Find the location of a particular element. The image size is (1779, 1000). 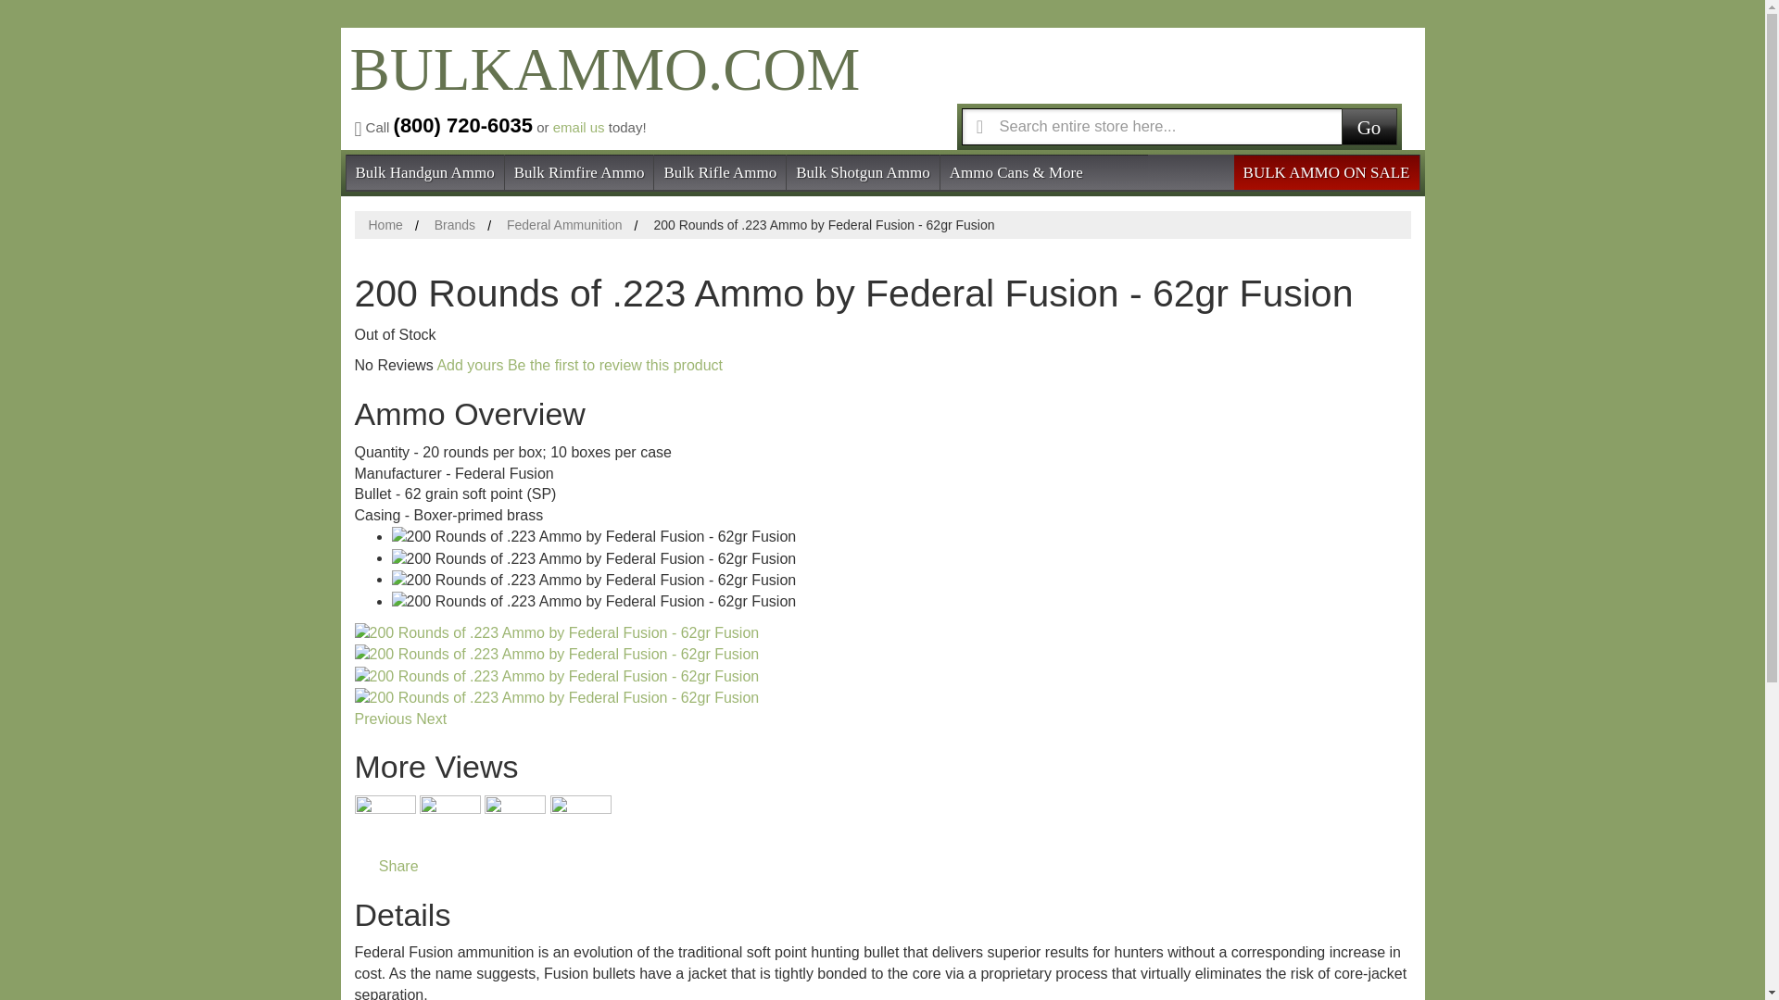

200 Rounds of .223 Ammo by Federal Fusion - 62gr Fusion is located at coordinates (556, 678).